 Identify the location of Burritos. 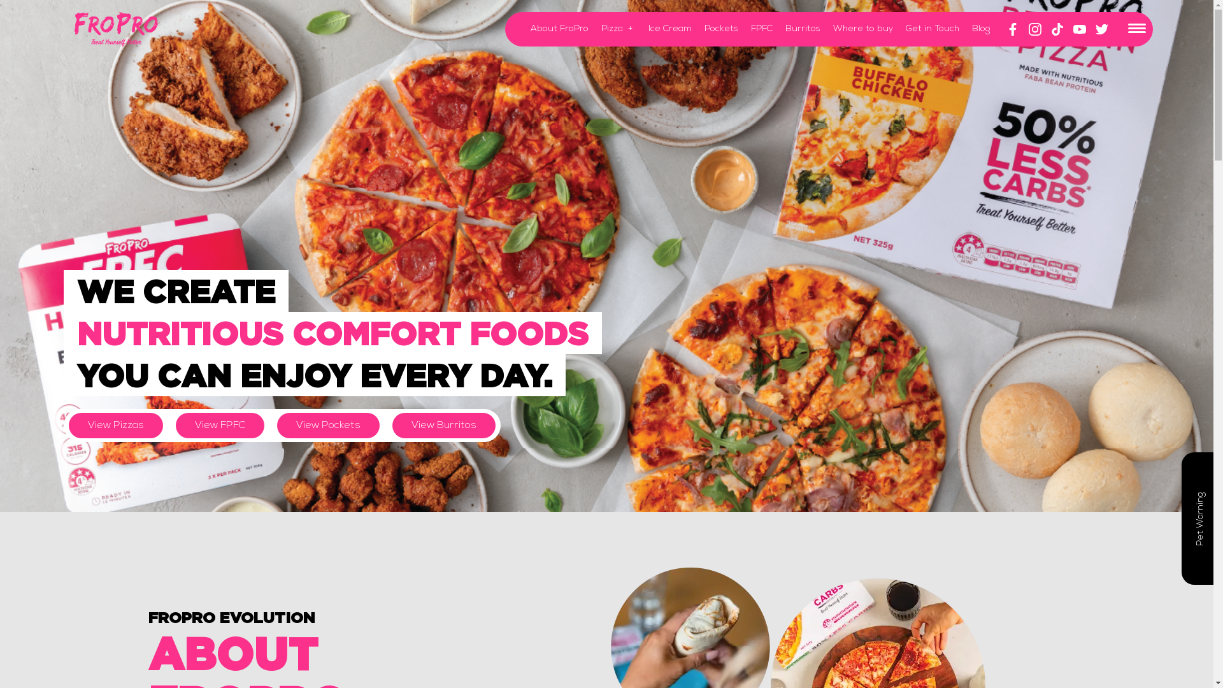
(803, 29).